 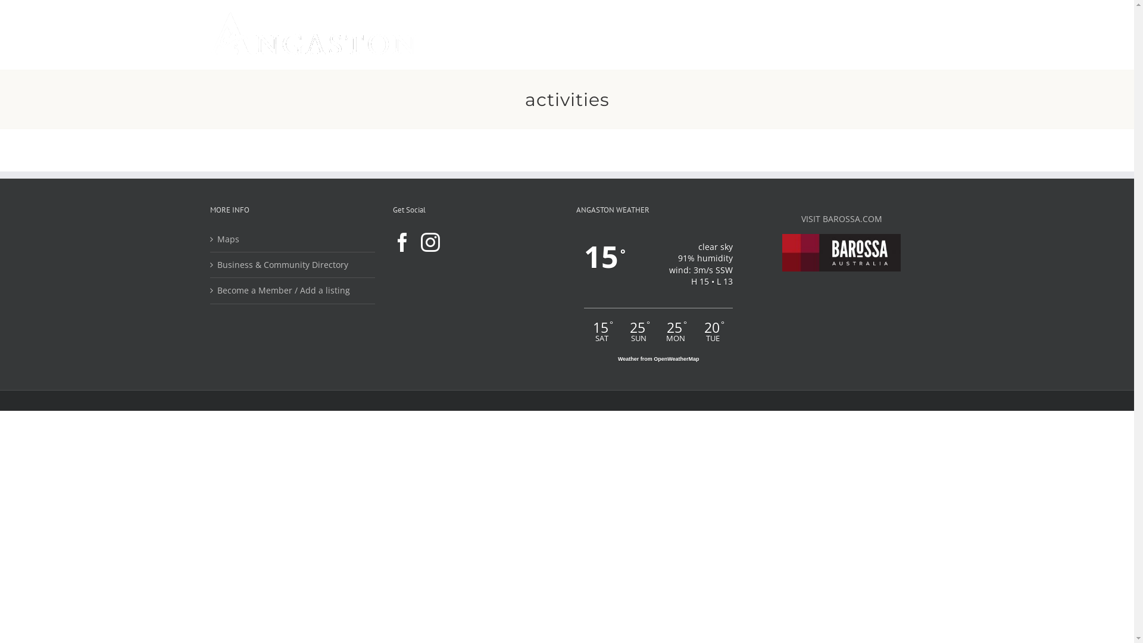 I want to click on STAY, so click(x=758, y=35).